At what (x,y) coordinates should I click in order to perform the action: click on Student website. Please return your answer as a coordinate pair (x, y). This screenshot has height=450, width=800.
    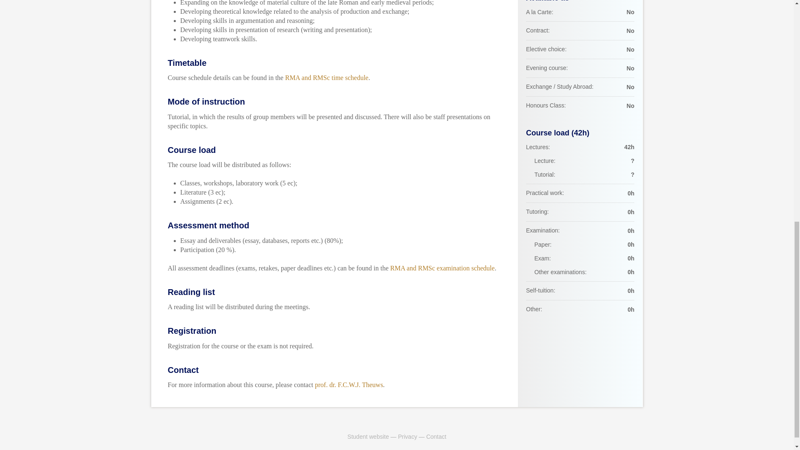
    Looking at the image, I should click on (368, 437).